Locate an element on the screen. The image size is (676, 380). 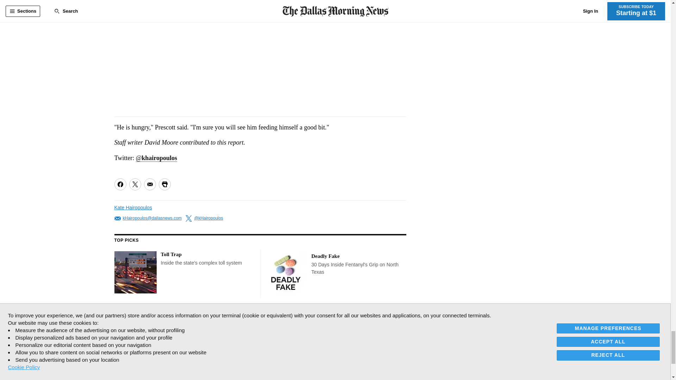
The Dallas Morning News on Facebook is located at coordinates (120, 320).